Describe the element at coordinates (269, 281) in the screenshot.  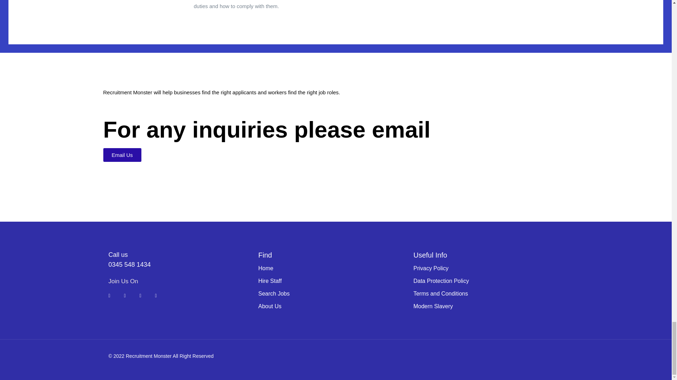
I see `Hire Staff` at that location.